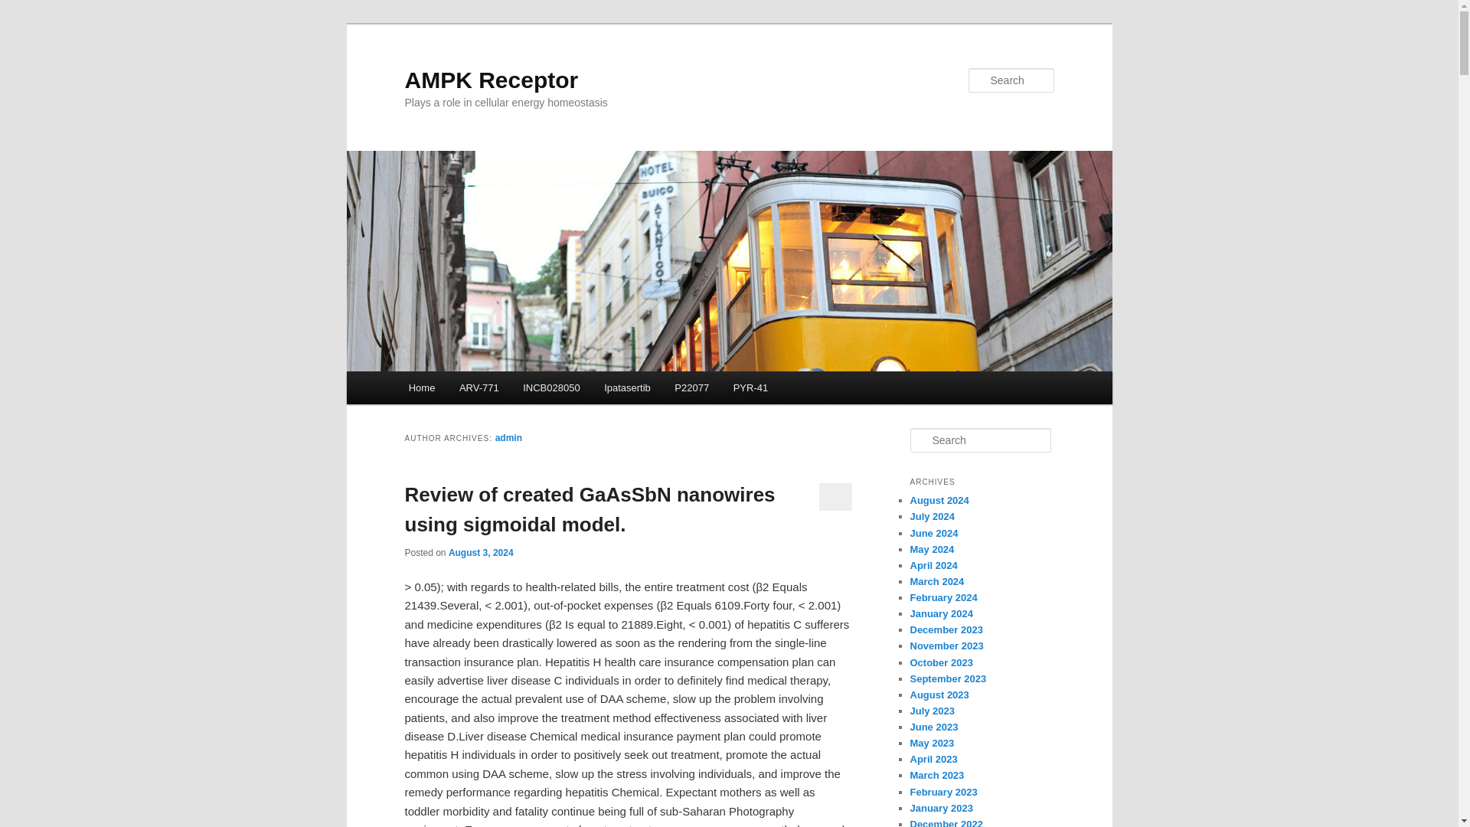 This screenshot has width=1470, height=827. Describe the element at coordinates (477, 390) in the screenshot. I see `Skip to primary content` at that location.